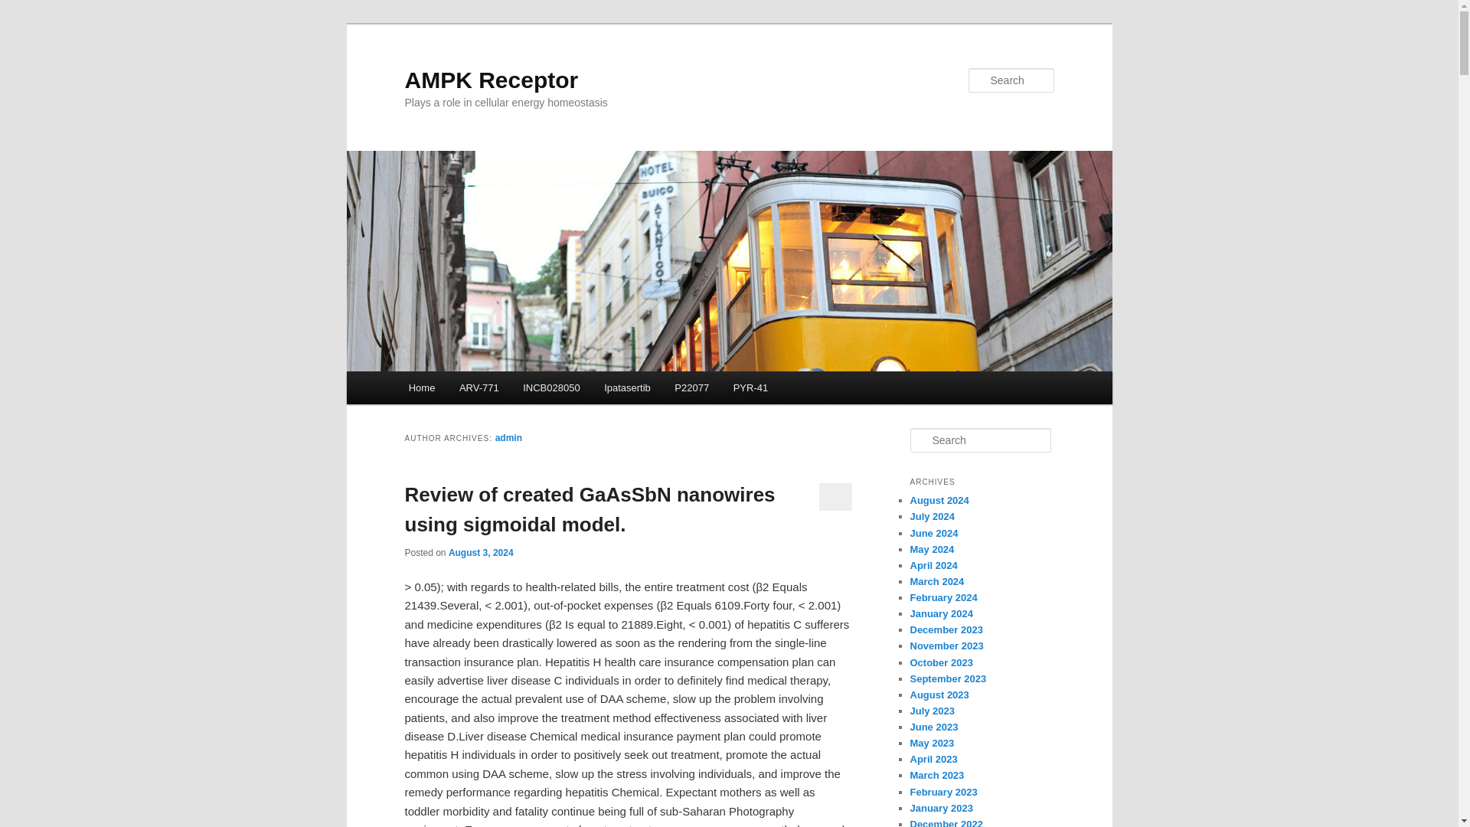 This screenshot has width=1470, height=827. Describe the element at coordinates (477, 390) in the screenshot. I see `Skip to primary content` at that location.